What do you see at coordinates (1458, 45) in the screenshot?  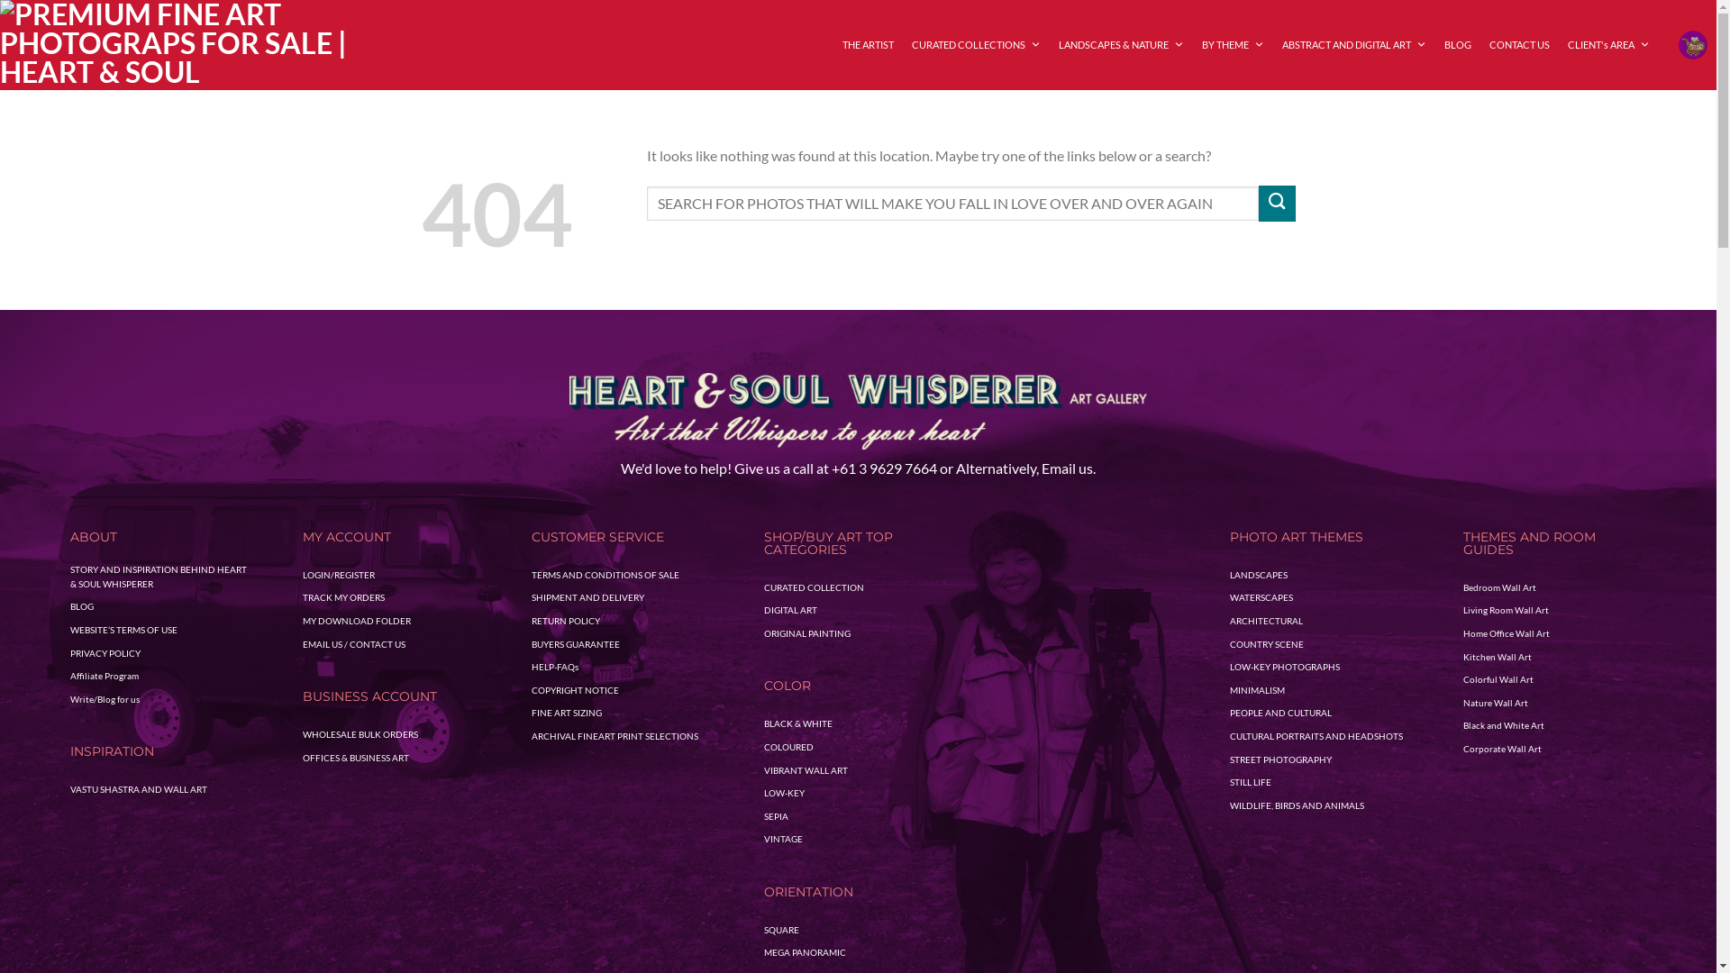 I see `BLOG` at bounding box center [1458, 45].